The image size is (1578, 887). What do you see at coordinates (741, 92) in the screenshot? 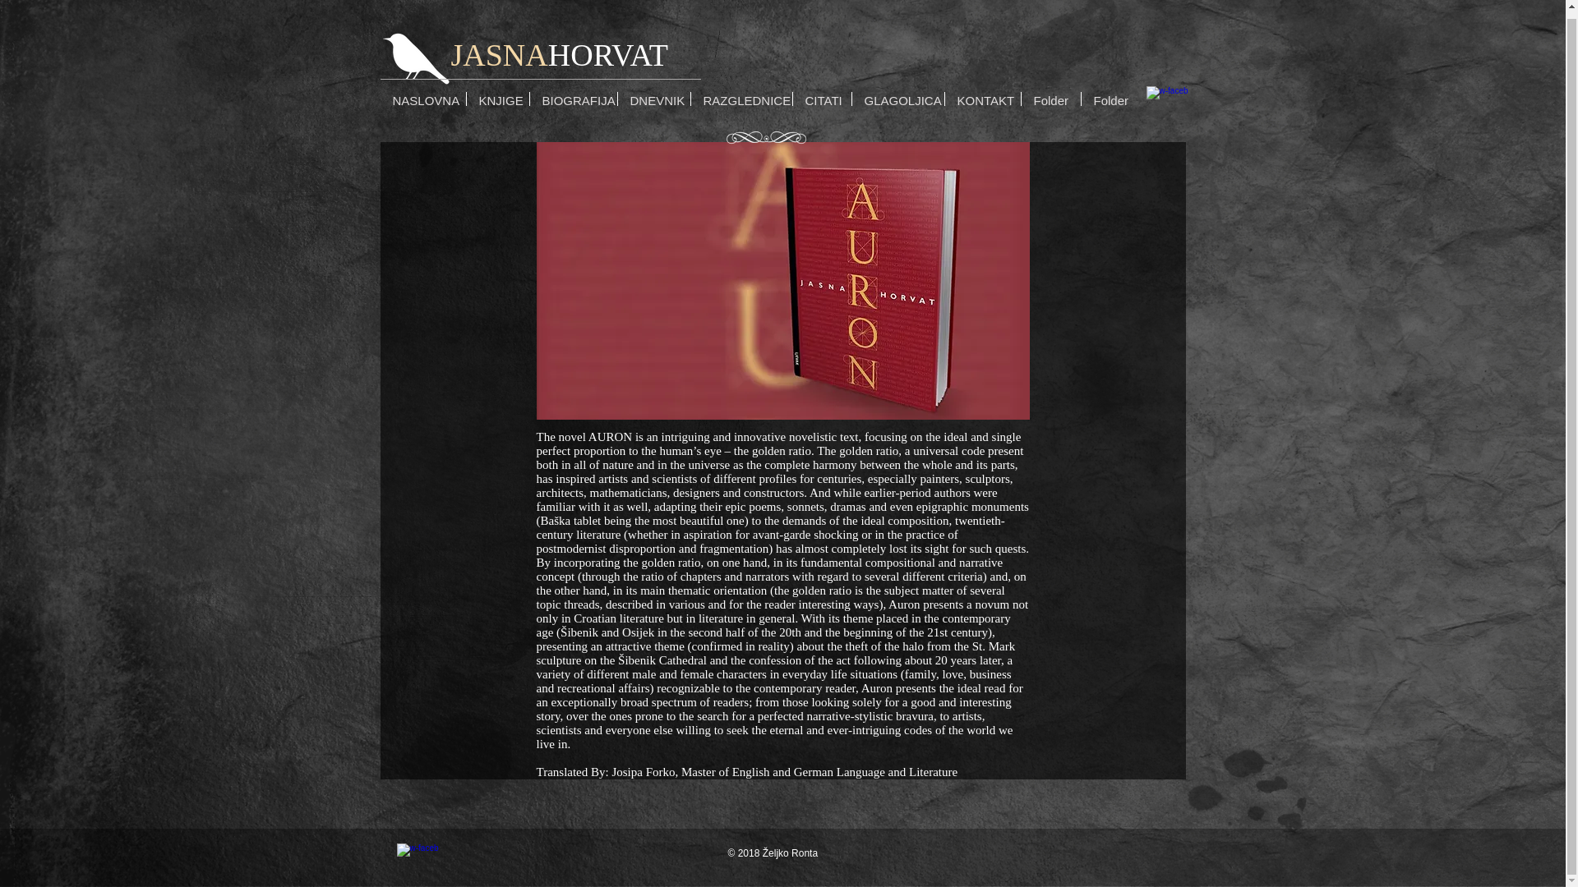
I see `RAZGLEDNICE` at bounding box center [741, 92].